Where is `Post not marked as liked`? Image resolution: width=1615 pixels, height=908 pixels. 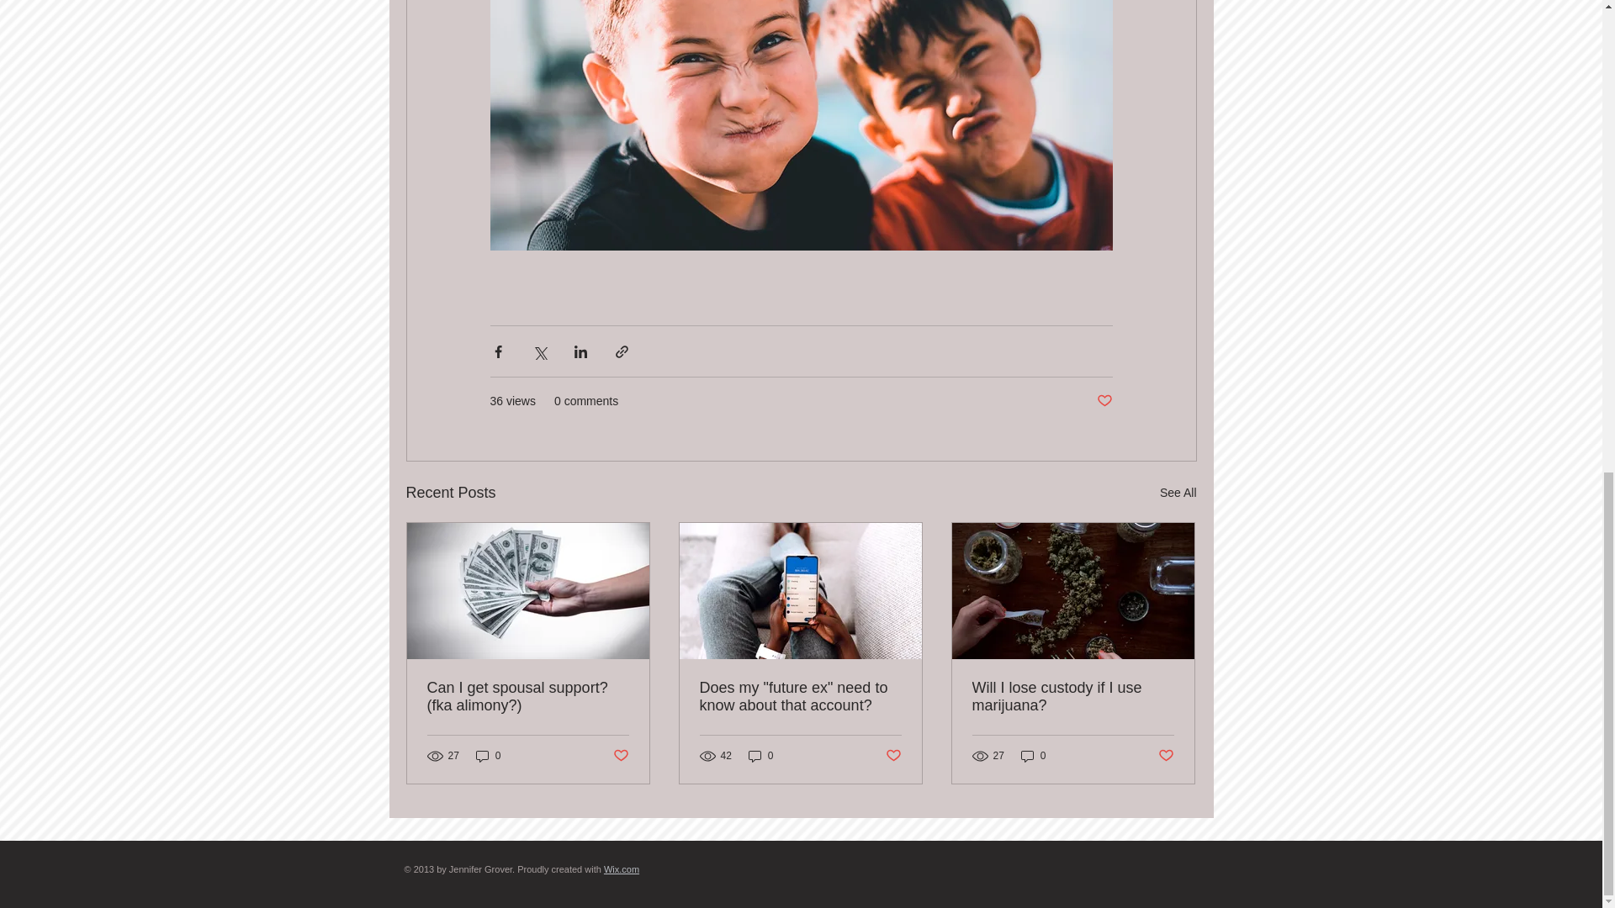
Post not marked as liked is located at coordinates (893, 756).